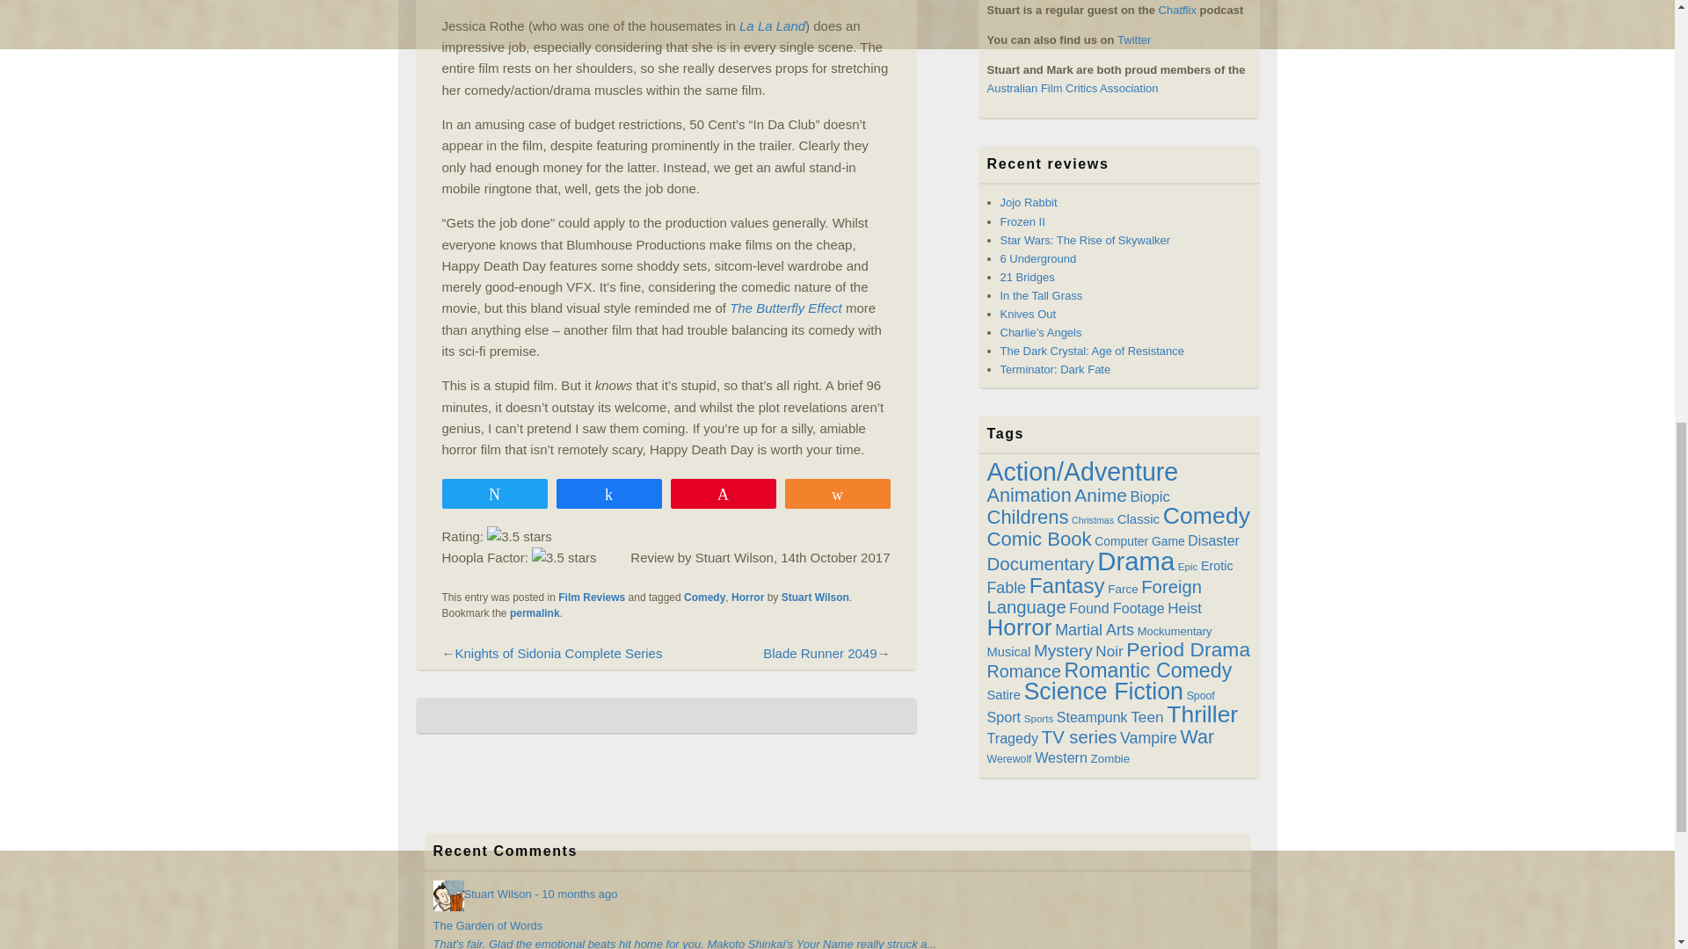  What do you see at coordinates (559, 653) in the screenshot?
I see `Knights of Sidonia Complete Series` at bounding box center [559, 653].